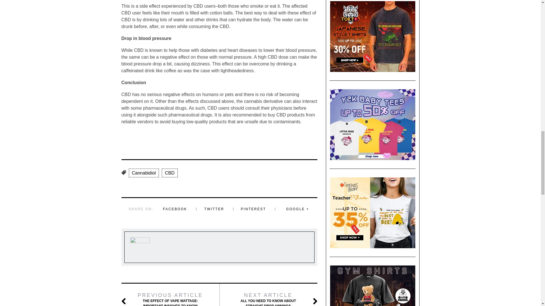 Image resolution: width=545 pixels, height=306 pixels. What do you see at coordinates (372, 125) in the screenshot?
I see `baby tees` at bounding box center [372, 125].